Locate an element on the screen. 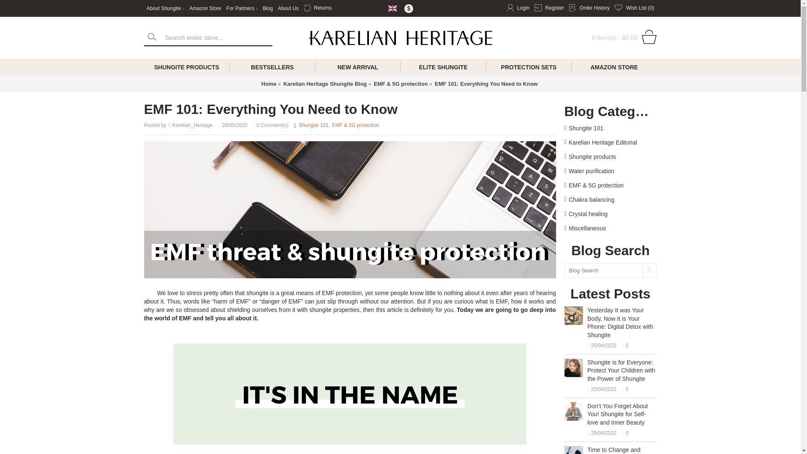 The width and height of the screenshot is (807, 454). karelianheritage is located at coordinates (400, 38).